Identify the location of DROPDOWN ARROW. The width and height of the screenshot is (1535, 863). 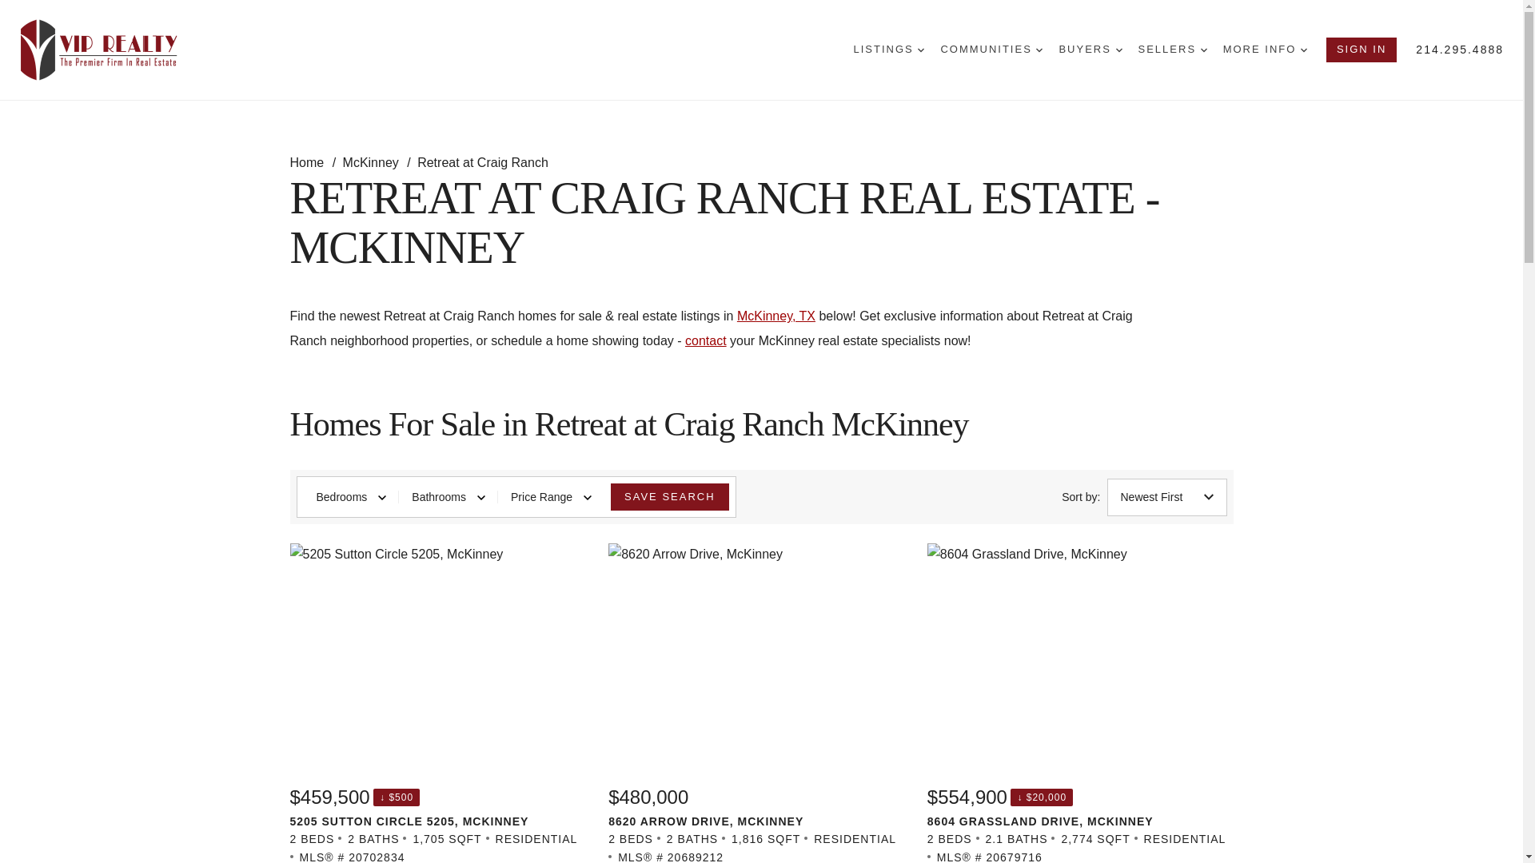
(921, 50).